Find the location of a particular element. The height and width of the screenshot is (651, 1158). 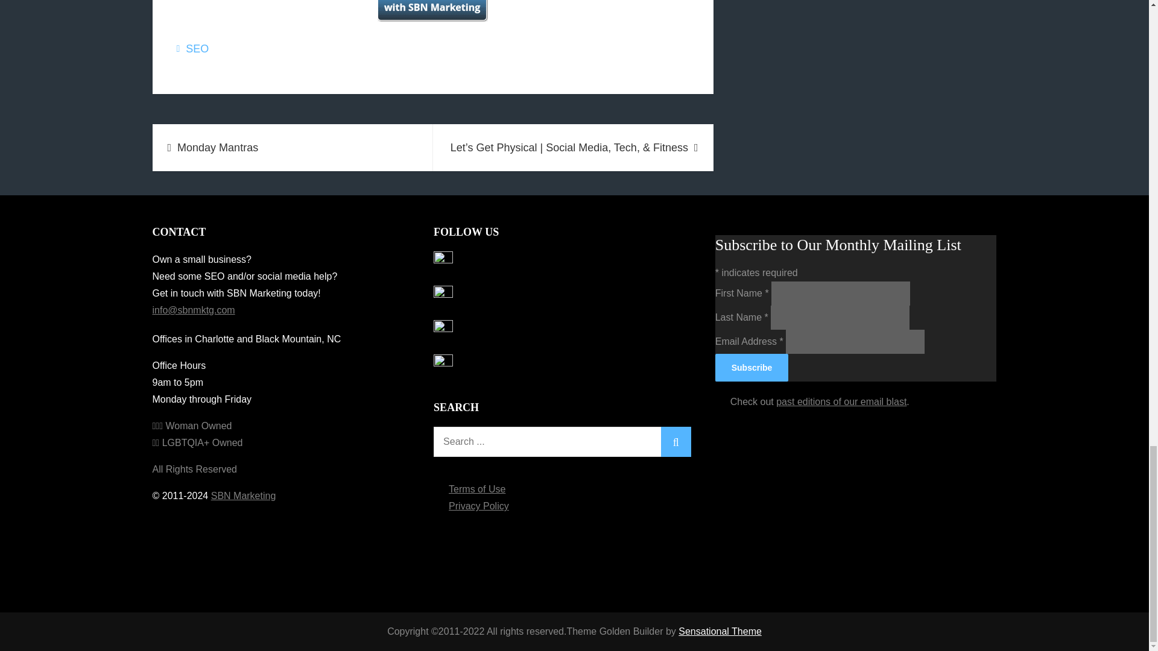

past editions of our email blast is located at coordinates (841, 401).